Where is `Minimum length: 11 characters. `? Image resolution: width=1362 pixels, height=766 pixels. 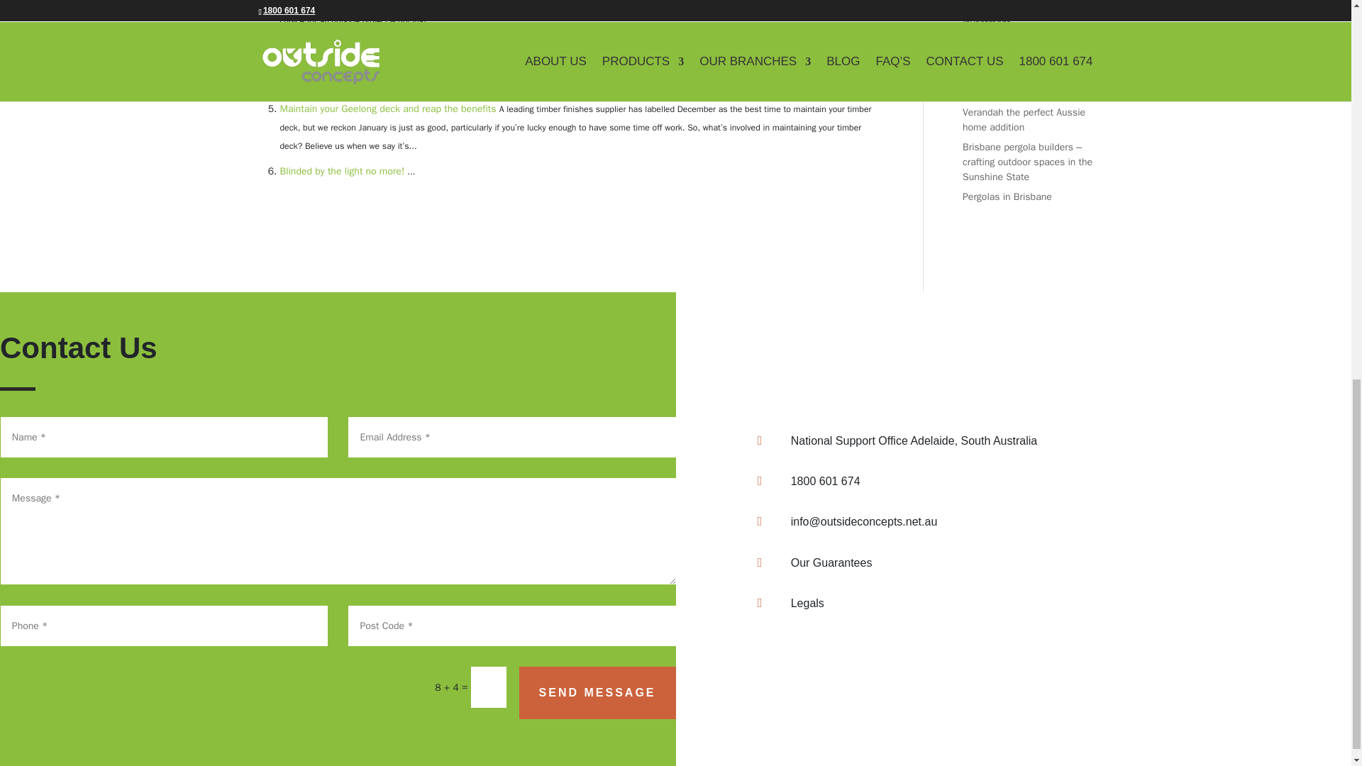
Minimum length: 11 characters.  is located at coordinates (512, 437).